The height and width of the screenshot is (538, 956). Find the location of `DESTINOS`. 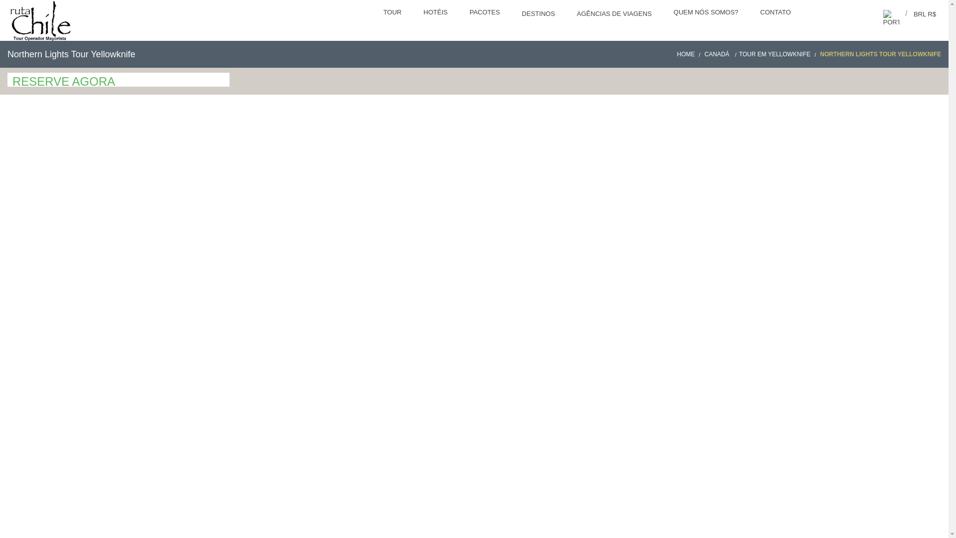

DESTINOS is located at coordinates (539, 15).